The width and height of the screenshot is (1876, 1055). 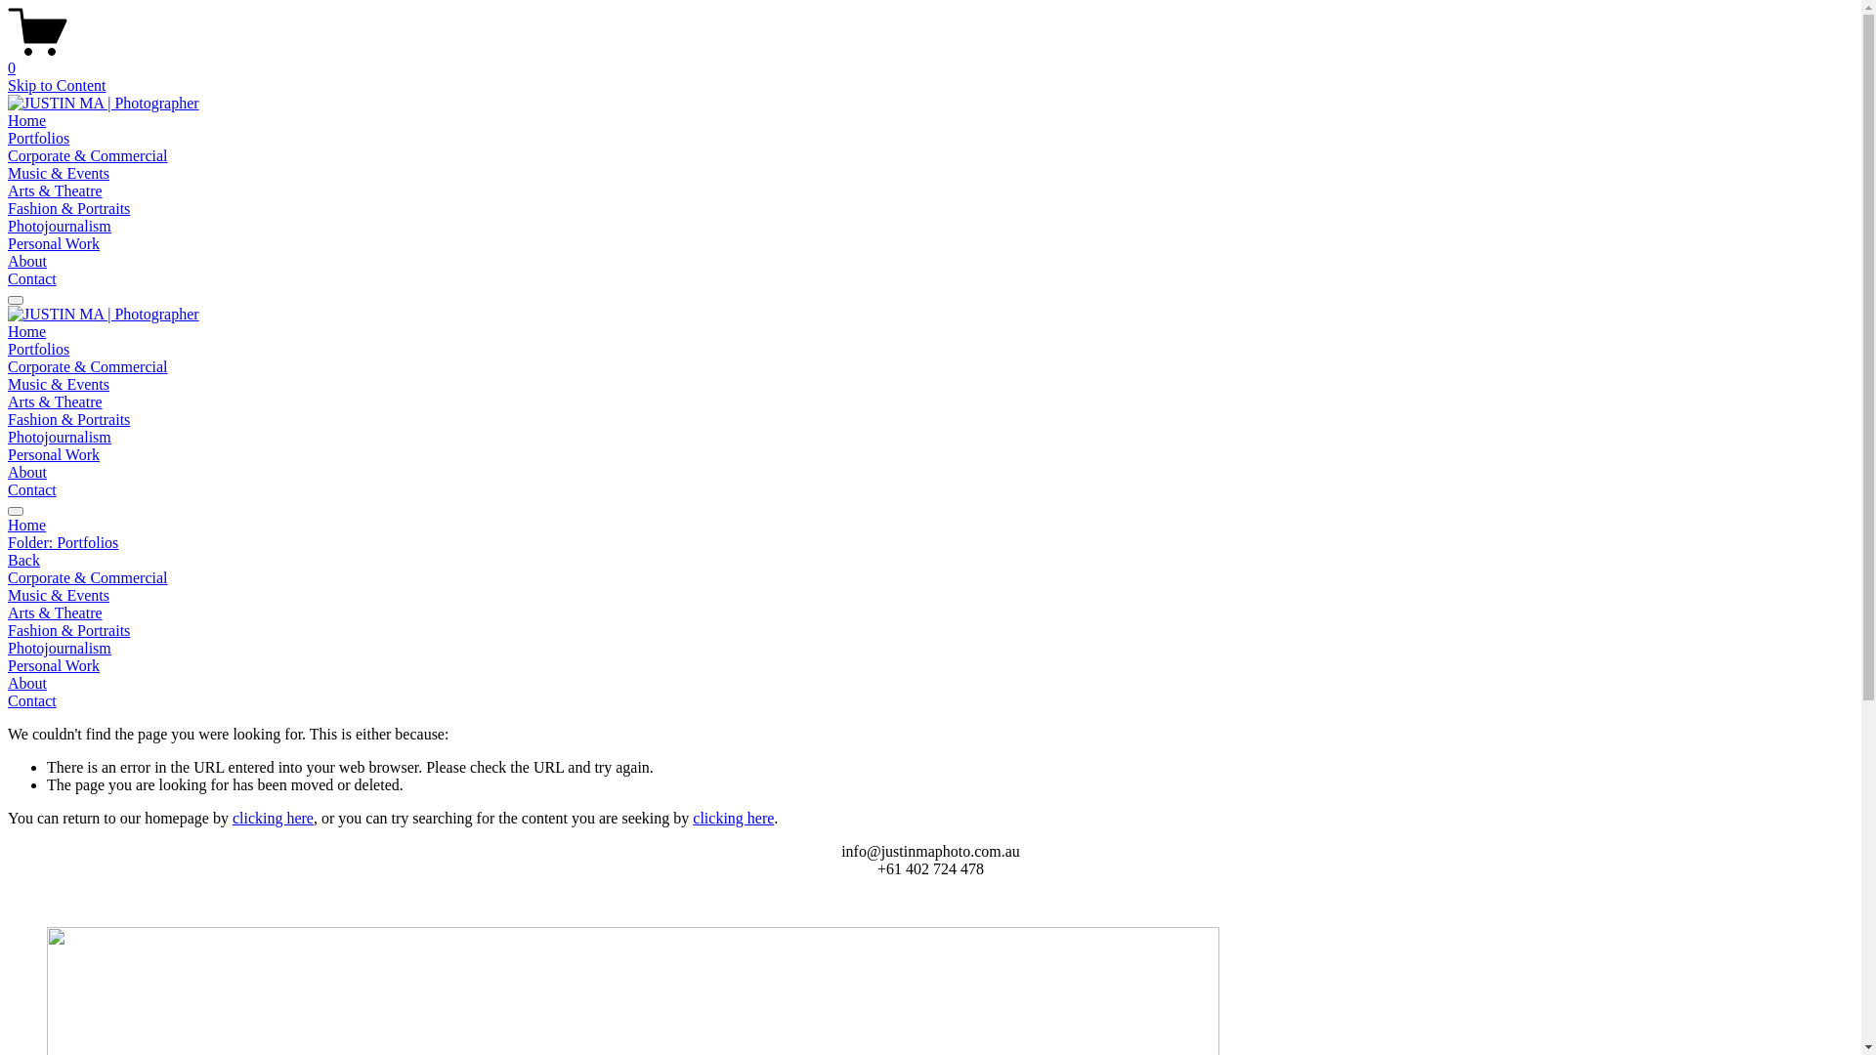 What do you see at coordinates (32, 490) in the screenshot?
I see `Contact` at bounding box center [32, 490].